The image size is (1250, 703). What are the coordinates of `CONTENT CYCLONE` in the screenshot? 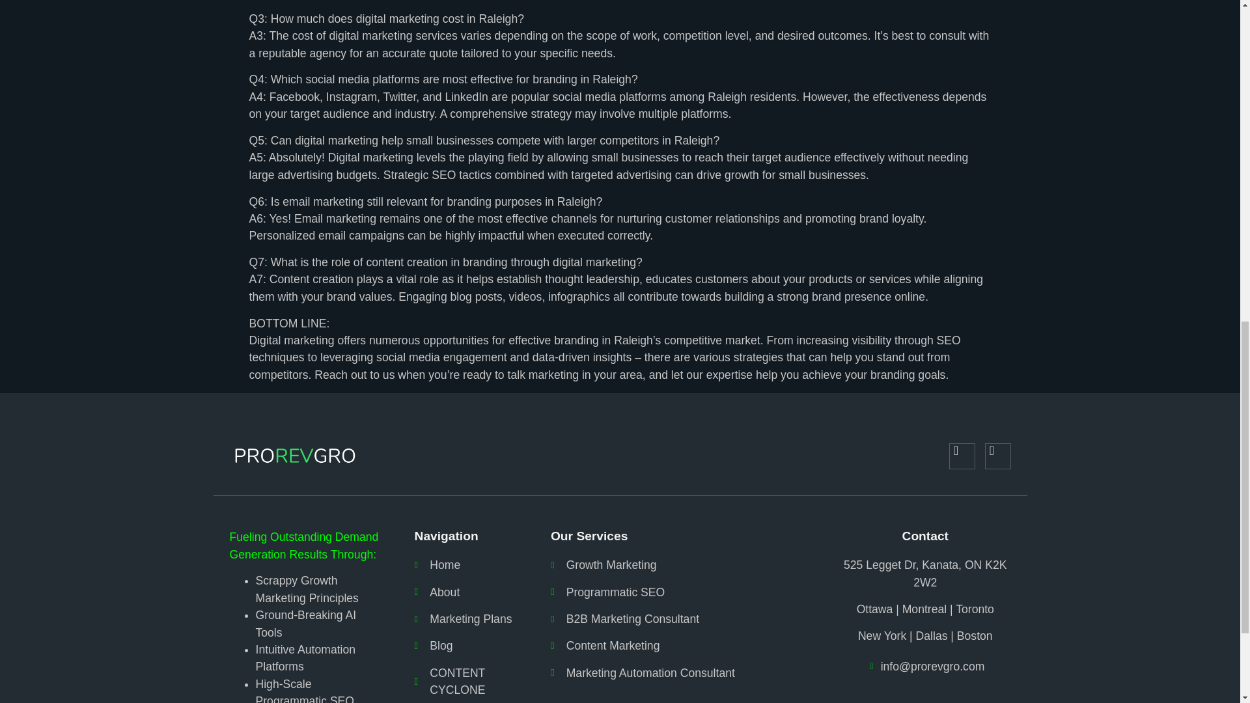 It's located at (466, 681).